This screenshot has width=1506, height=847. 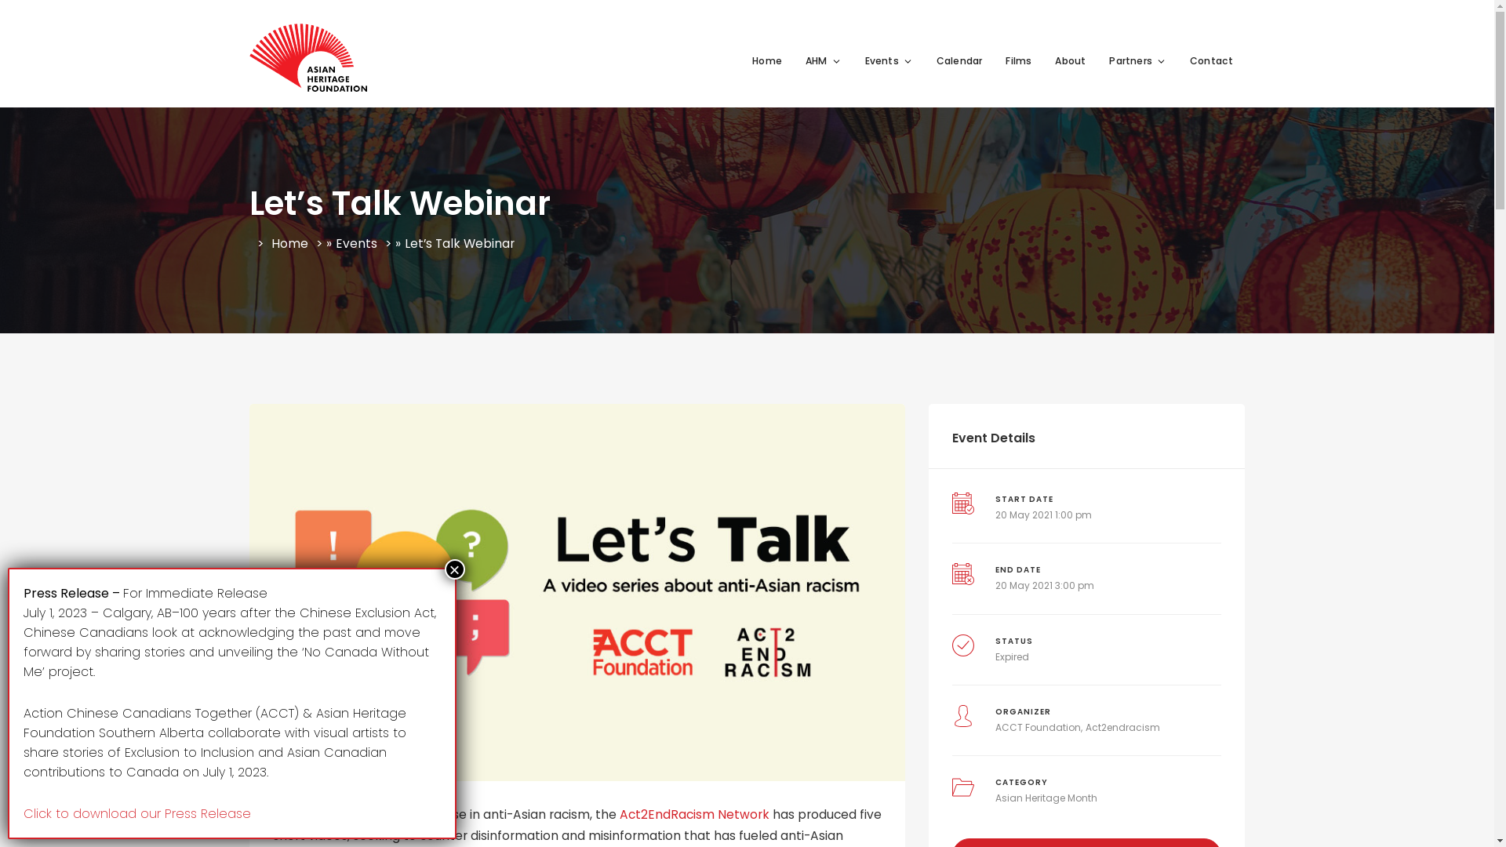 What do you see at coordinates (1137, 61) in the screenshot?
I see `Partners` at bounding box center [1137, 61].